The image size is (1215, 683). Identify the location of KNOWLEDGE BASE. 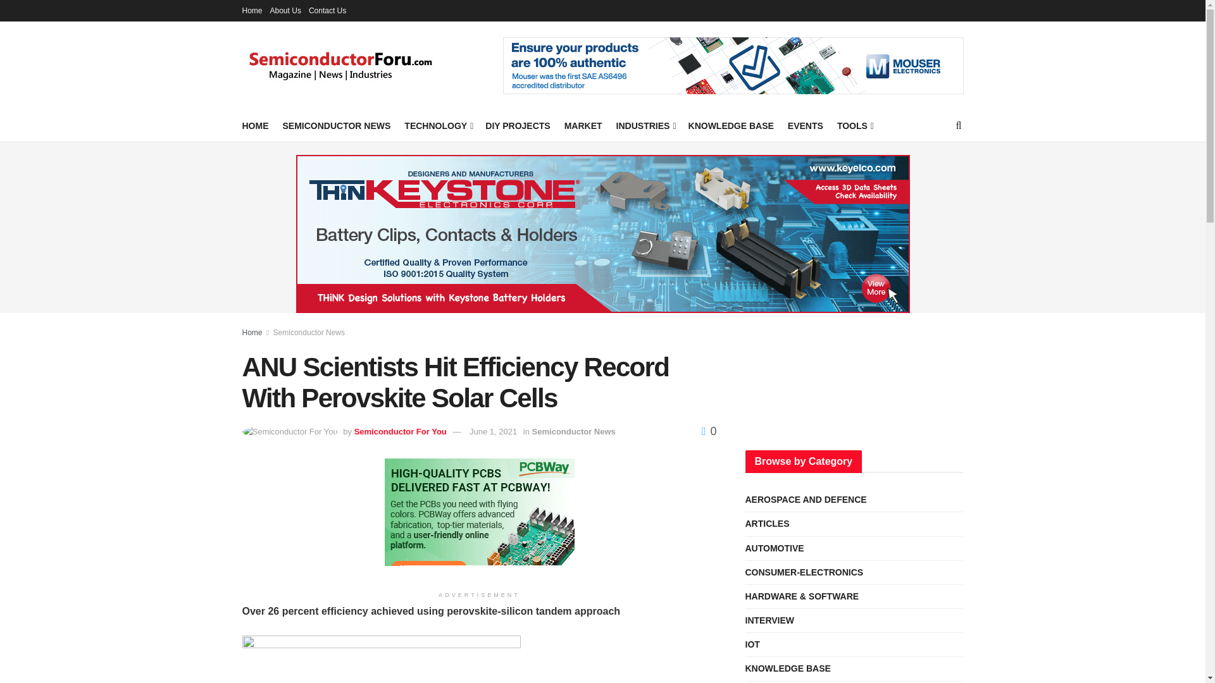
(732, 125).